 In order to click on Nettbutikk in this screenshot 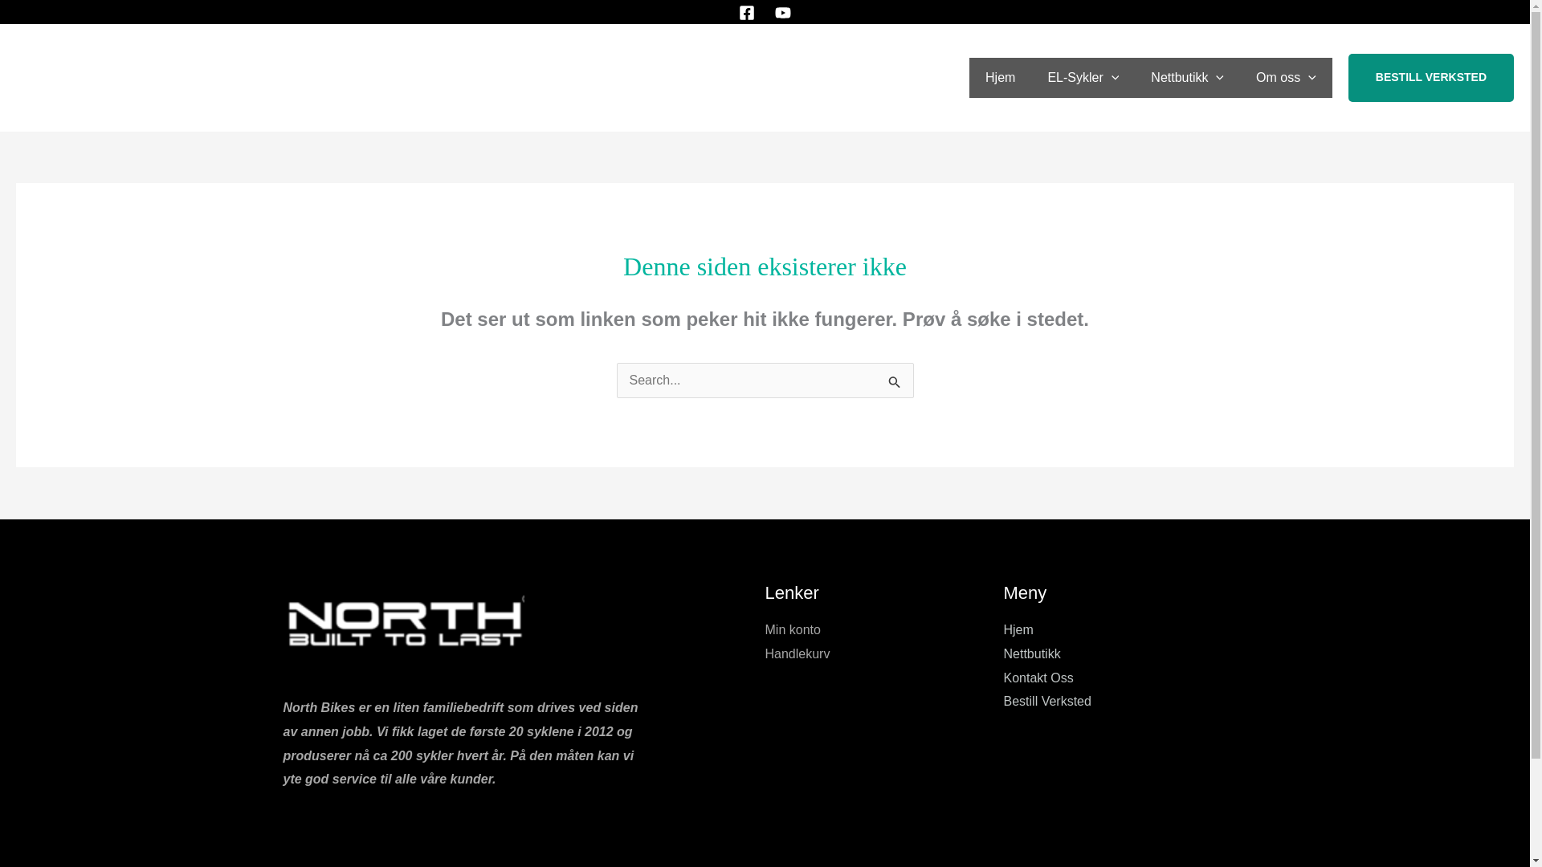, I will do `click(1187, 78)`.